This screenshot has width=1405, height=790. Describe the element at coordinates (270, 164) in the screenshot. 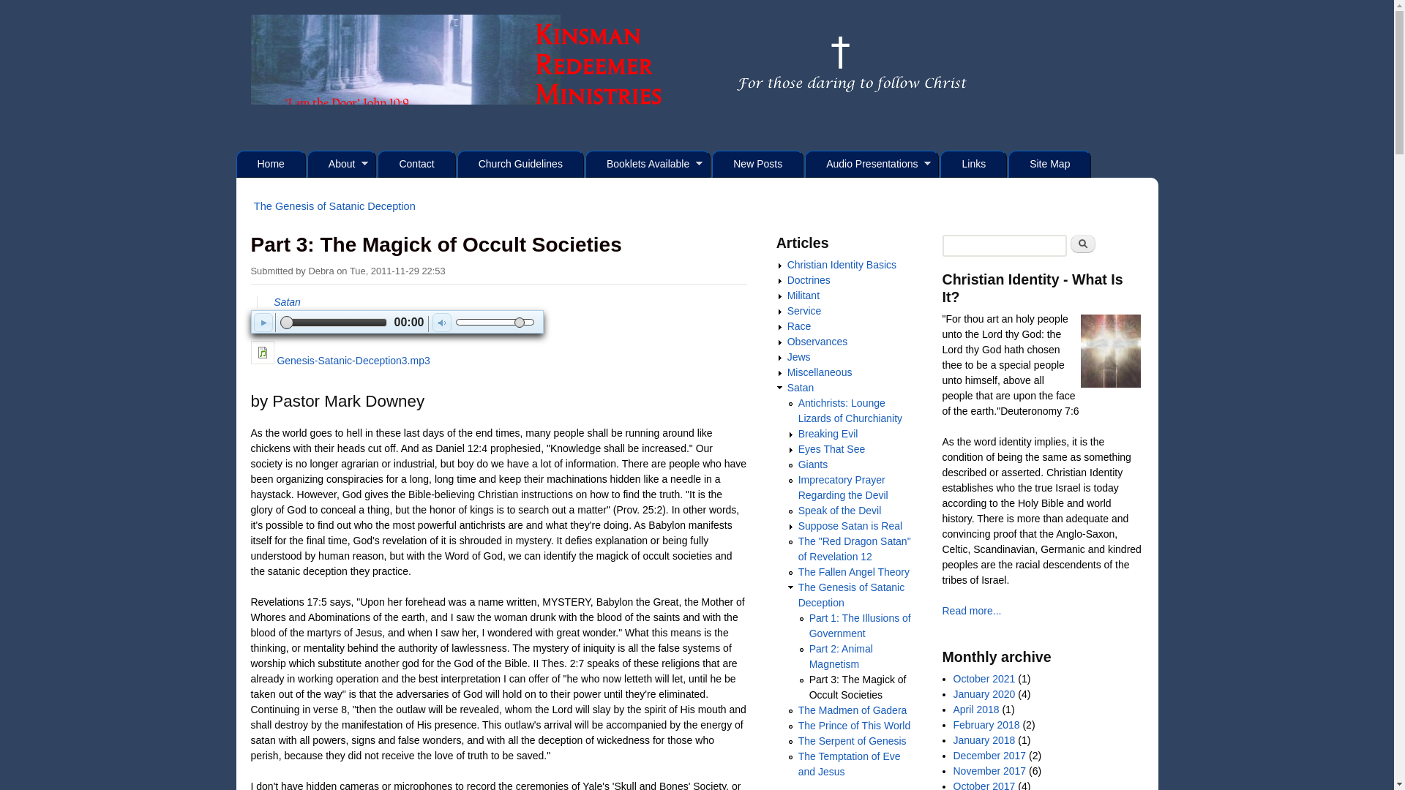

I see `Home` at that location.